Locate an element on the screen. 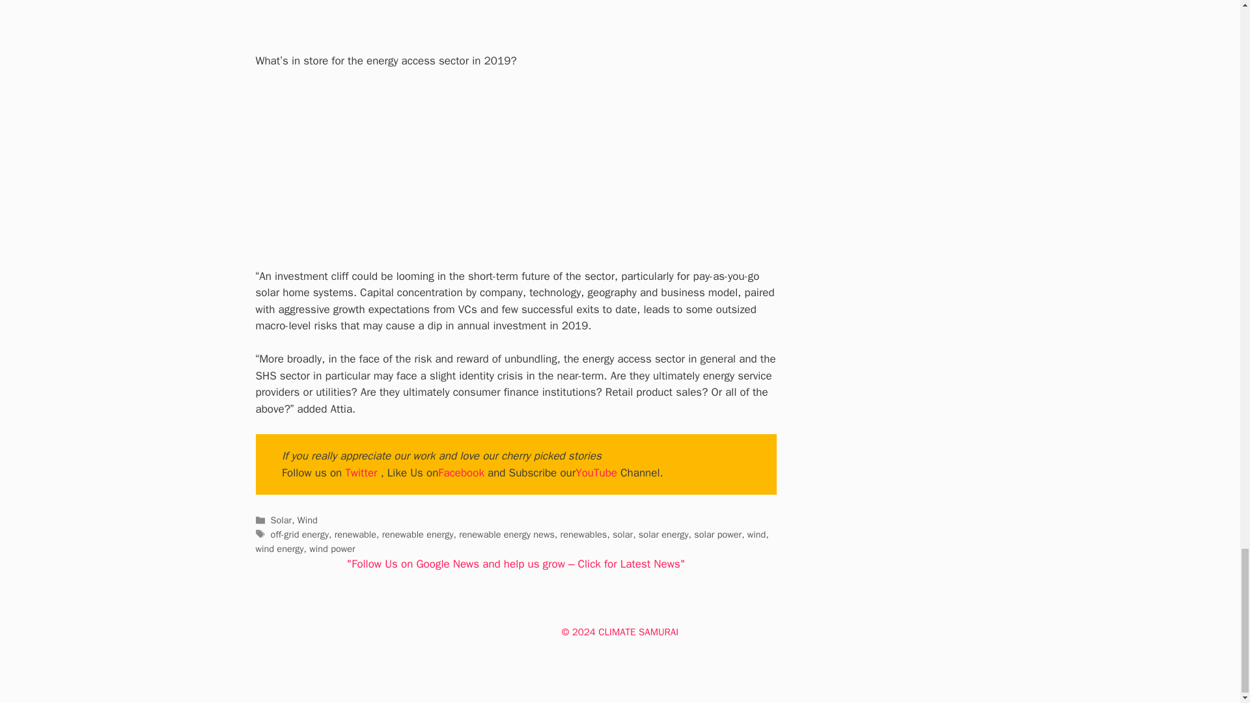 The height and width of the screenshot is (703, 1250). renewable energy news is located at coordinates (507, 534).